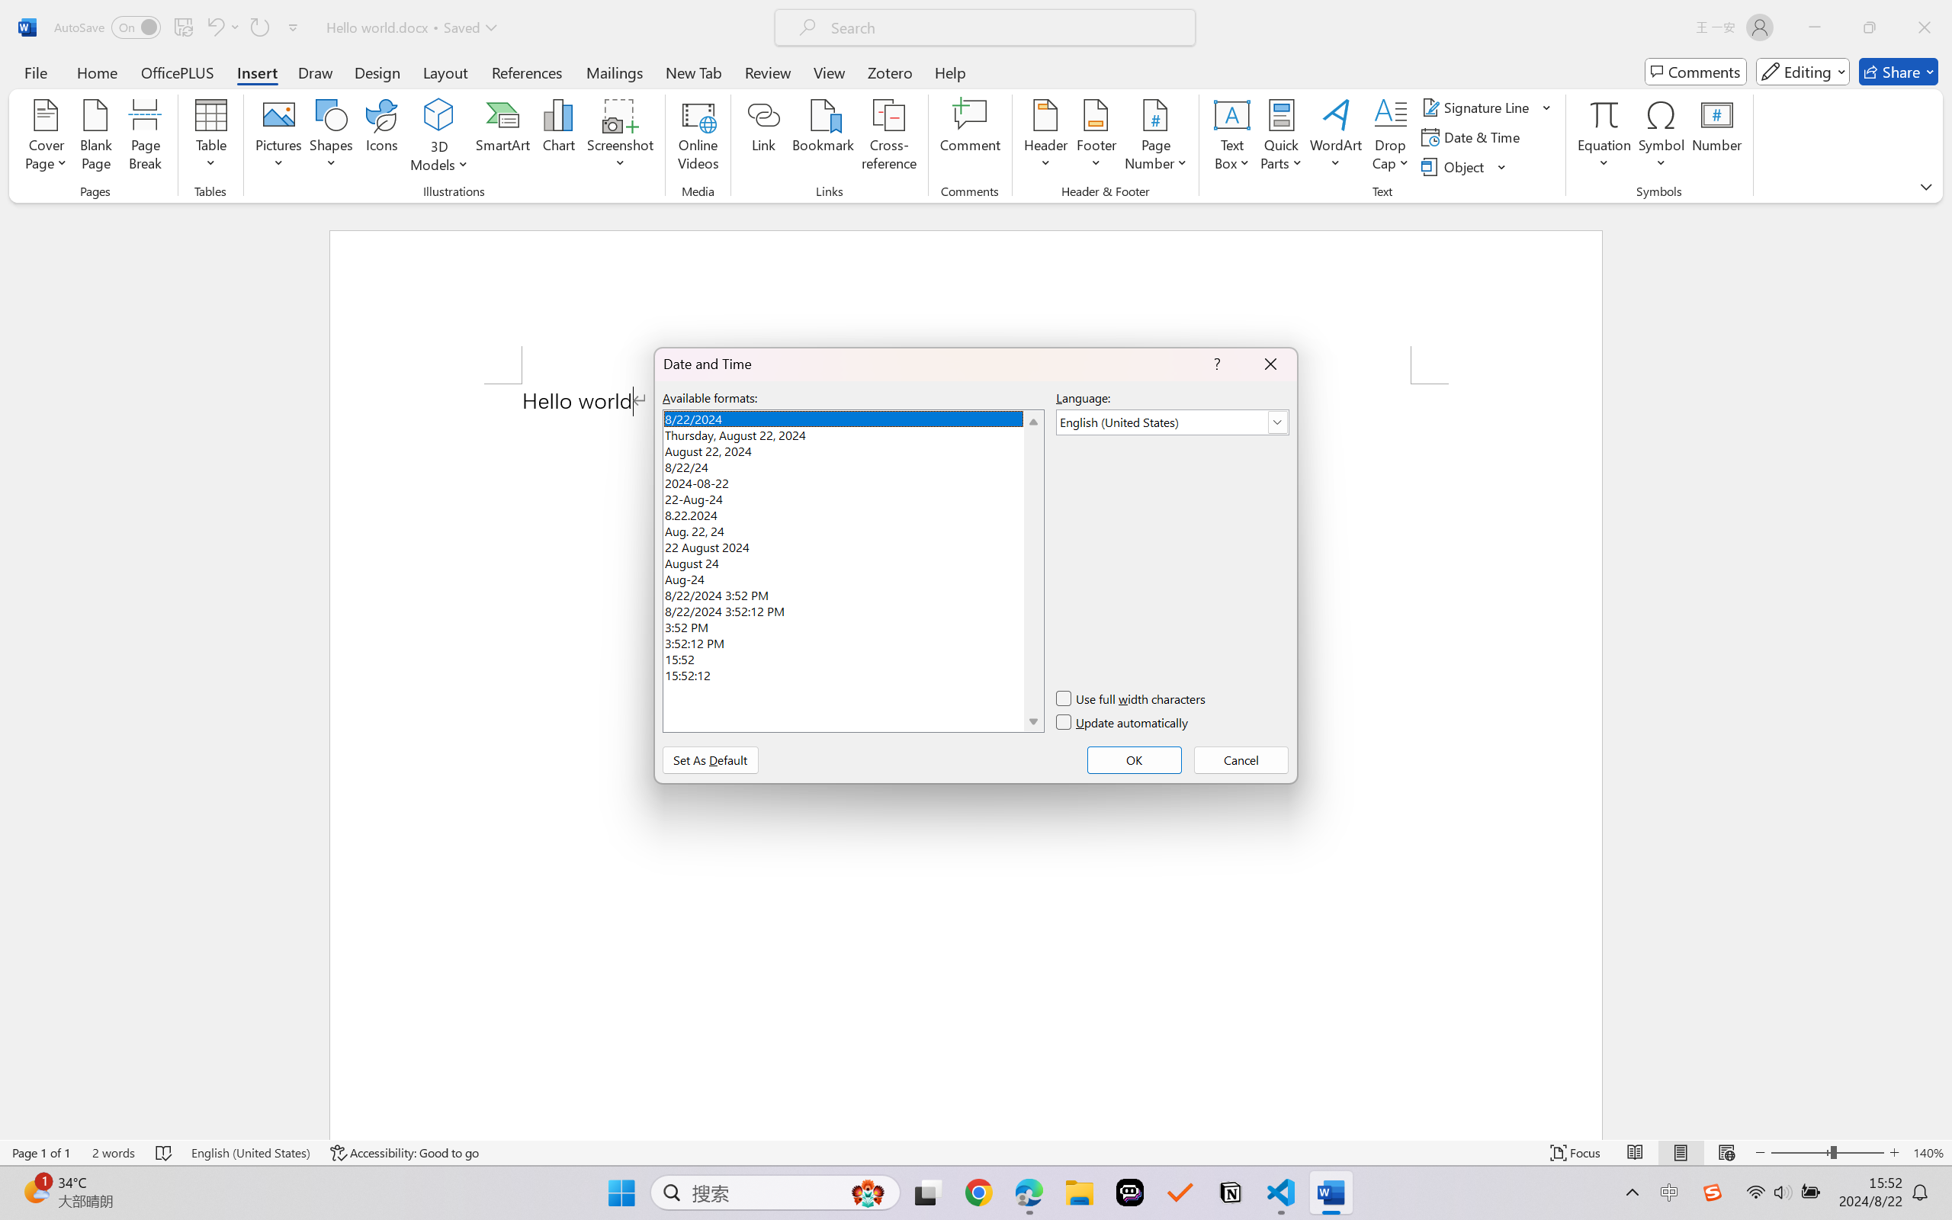 The image size is (1952, 1220). Describe the element at coordinates (1717, 137) in the screenshot. I see `Number...` at that location.